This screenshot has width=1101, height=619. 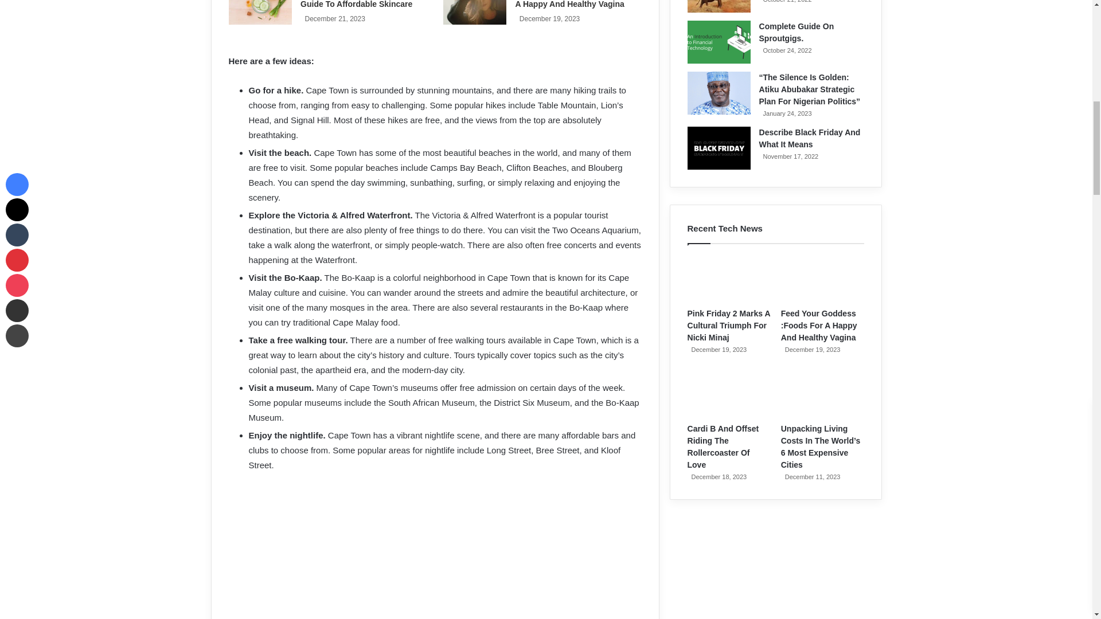 What do you see at coordinates (362, 5) in the screenshot?
I see `Glowing Skin On A Budget: Your Guide To Affordable Skincare` at bounding box center [362, 5].